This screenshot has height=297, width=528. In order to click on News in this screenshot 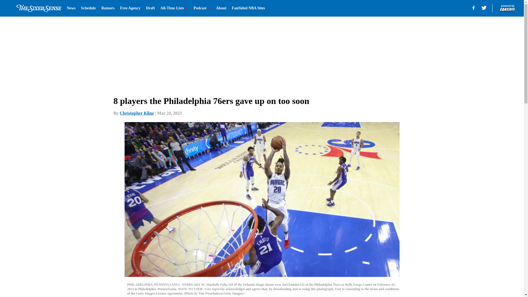, I will do `click(71, 8)`.